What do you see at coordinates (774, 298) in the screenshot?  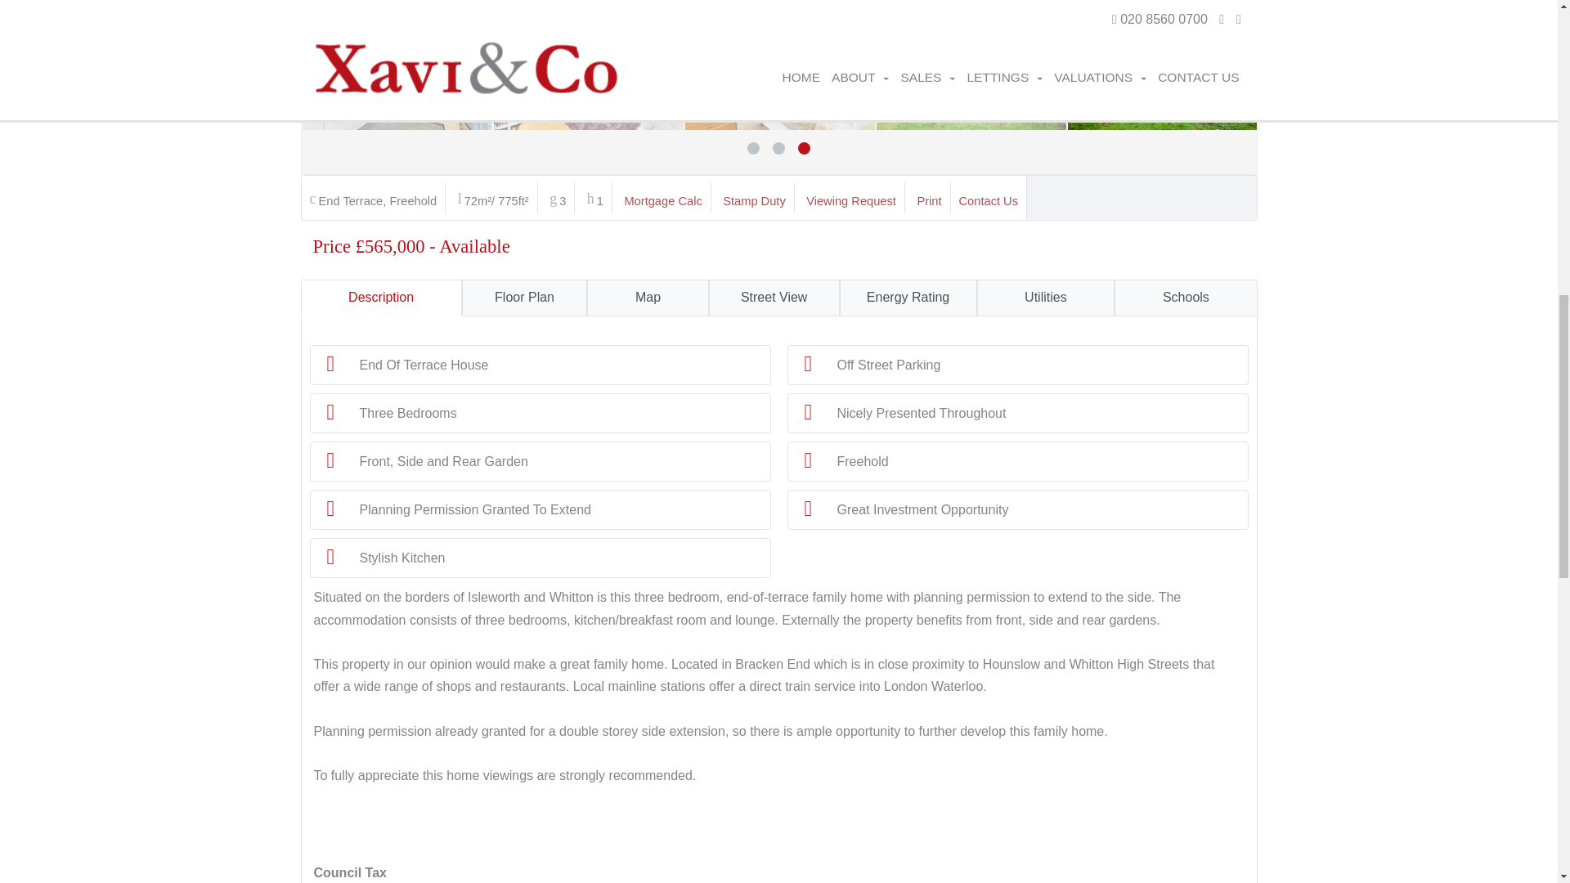 I see `Street View` at bounding box center [774, 298].